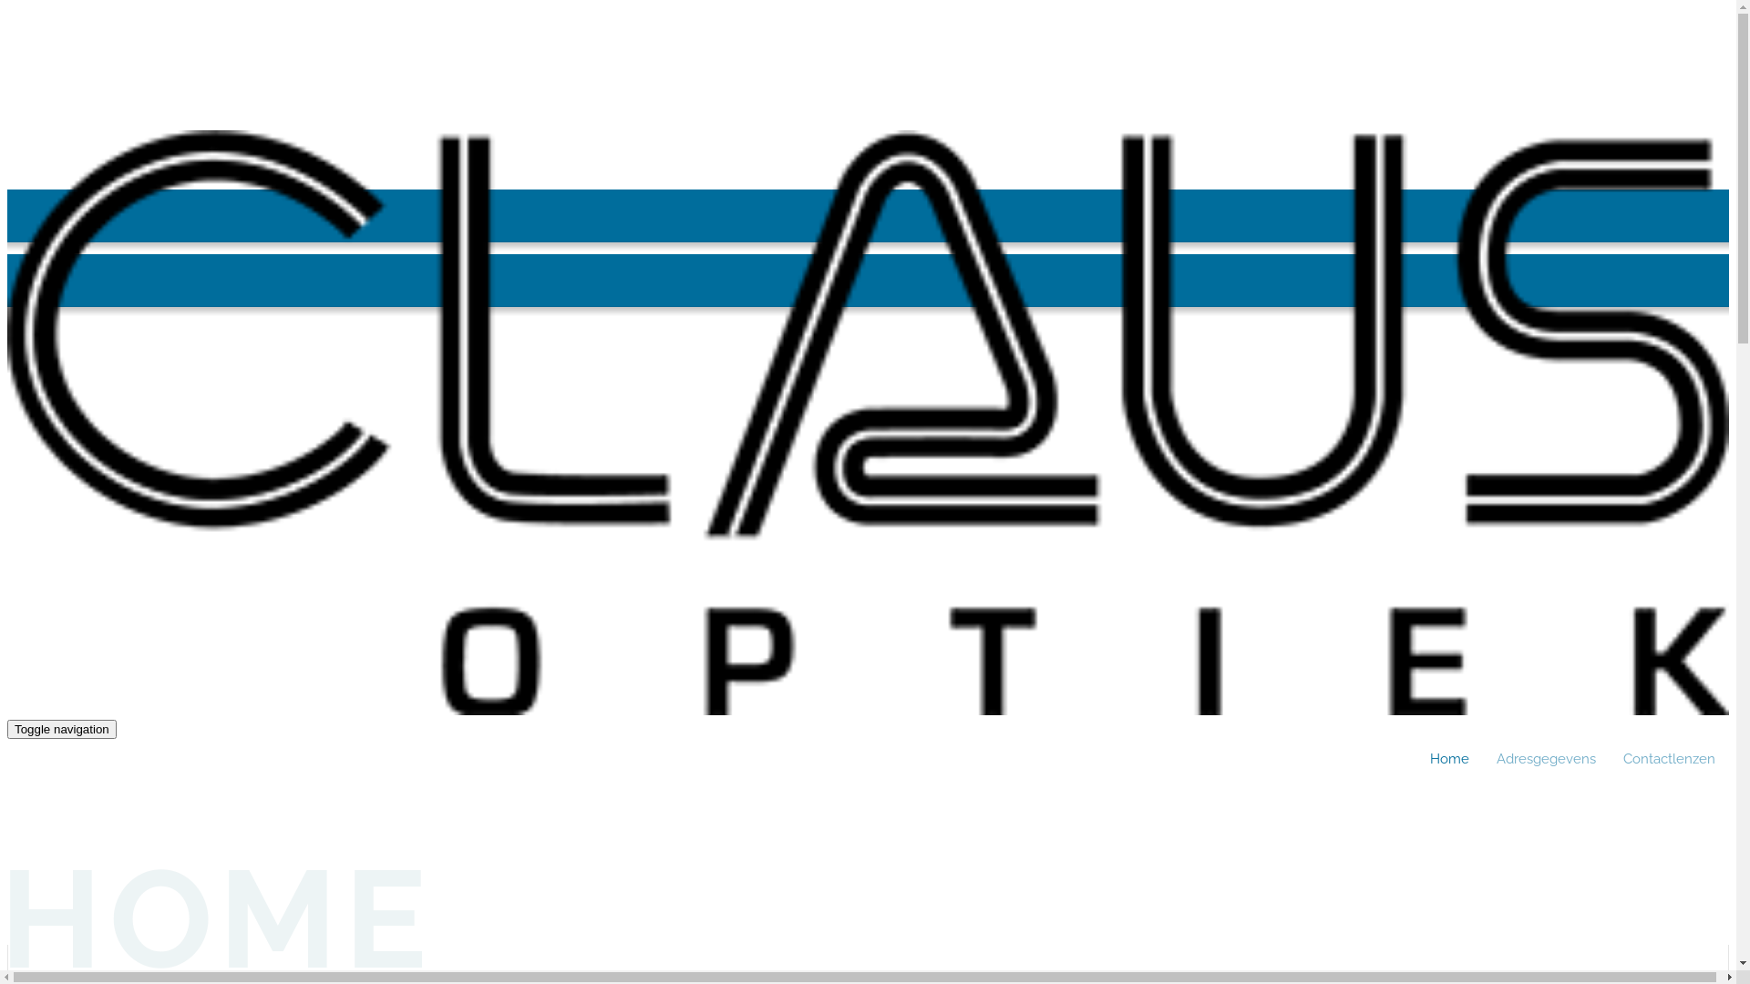 The width and height of the screenshot is (1750, 984). Describe the element at coordinates (7, 131) in the screenshot. I see `Skip to main content` at that location.